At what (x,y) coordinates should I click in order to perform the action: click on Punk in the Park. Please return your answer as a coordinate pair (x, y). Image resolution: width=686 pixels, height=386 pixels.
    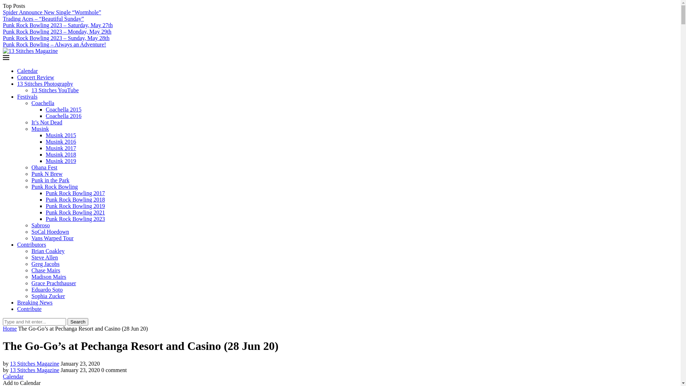
    Looking at the image, I should click on (50, 180).